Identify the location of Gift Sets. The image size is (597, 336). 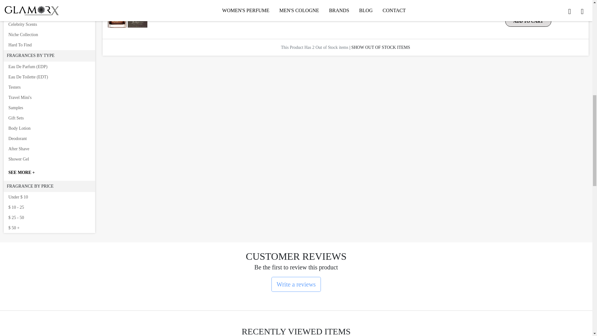
(49, 118).